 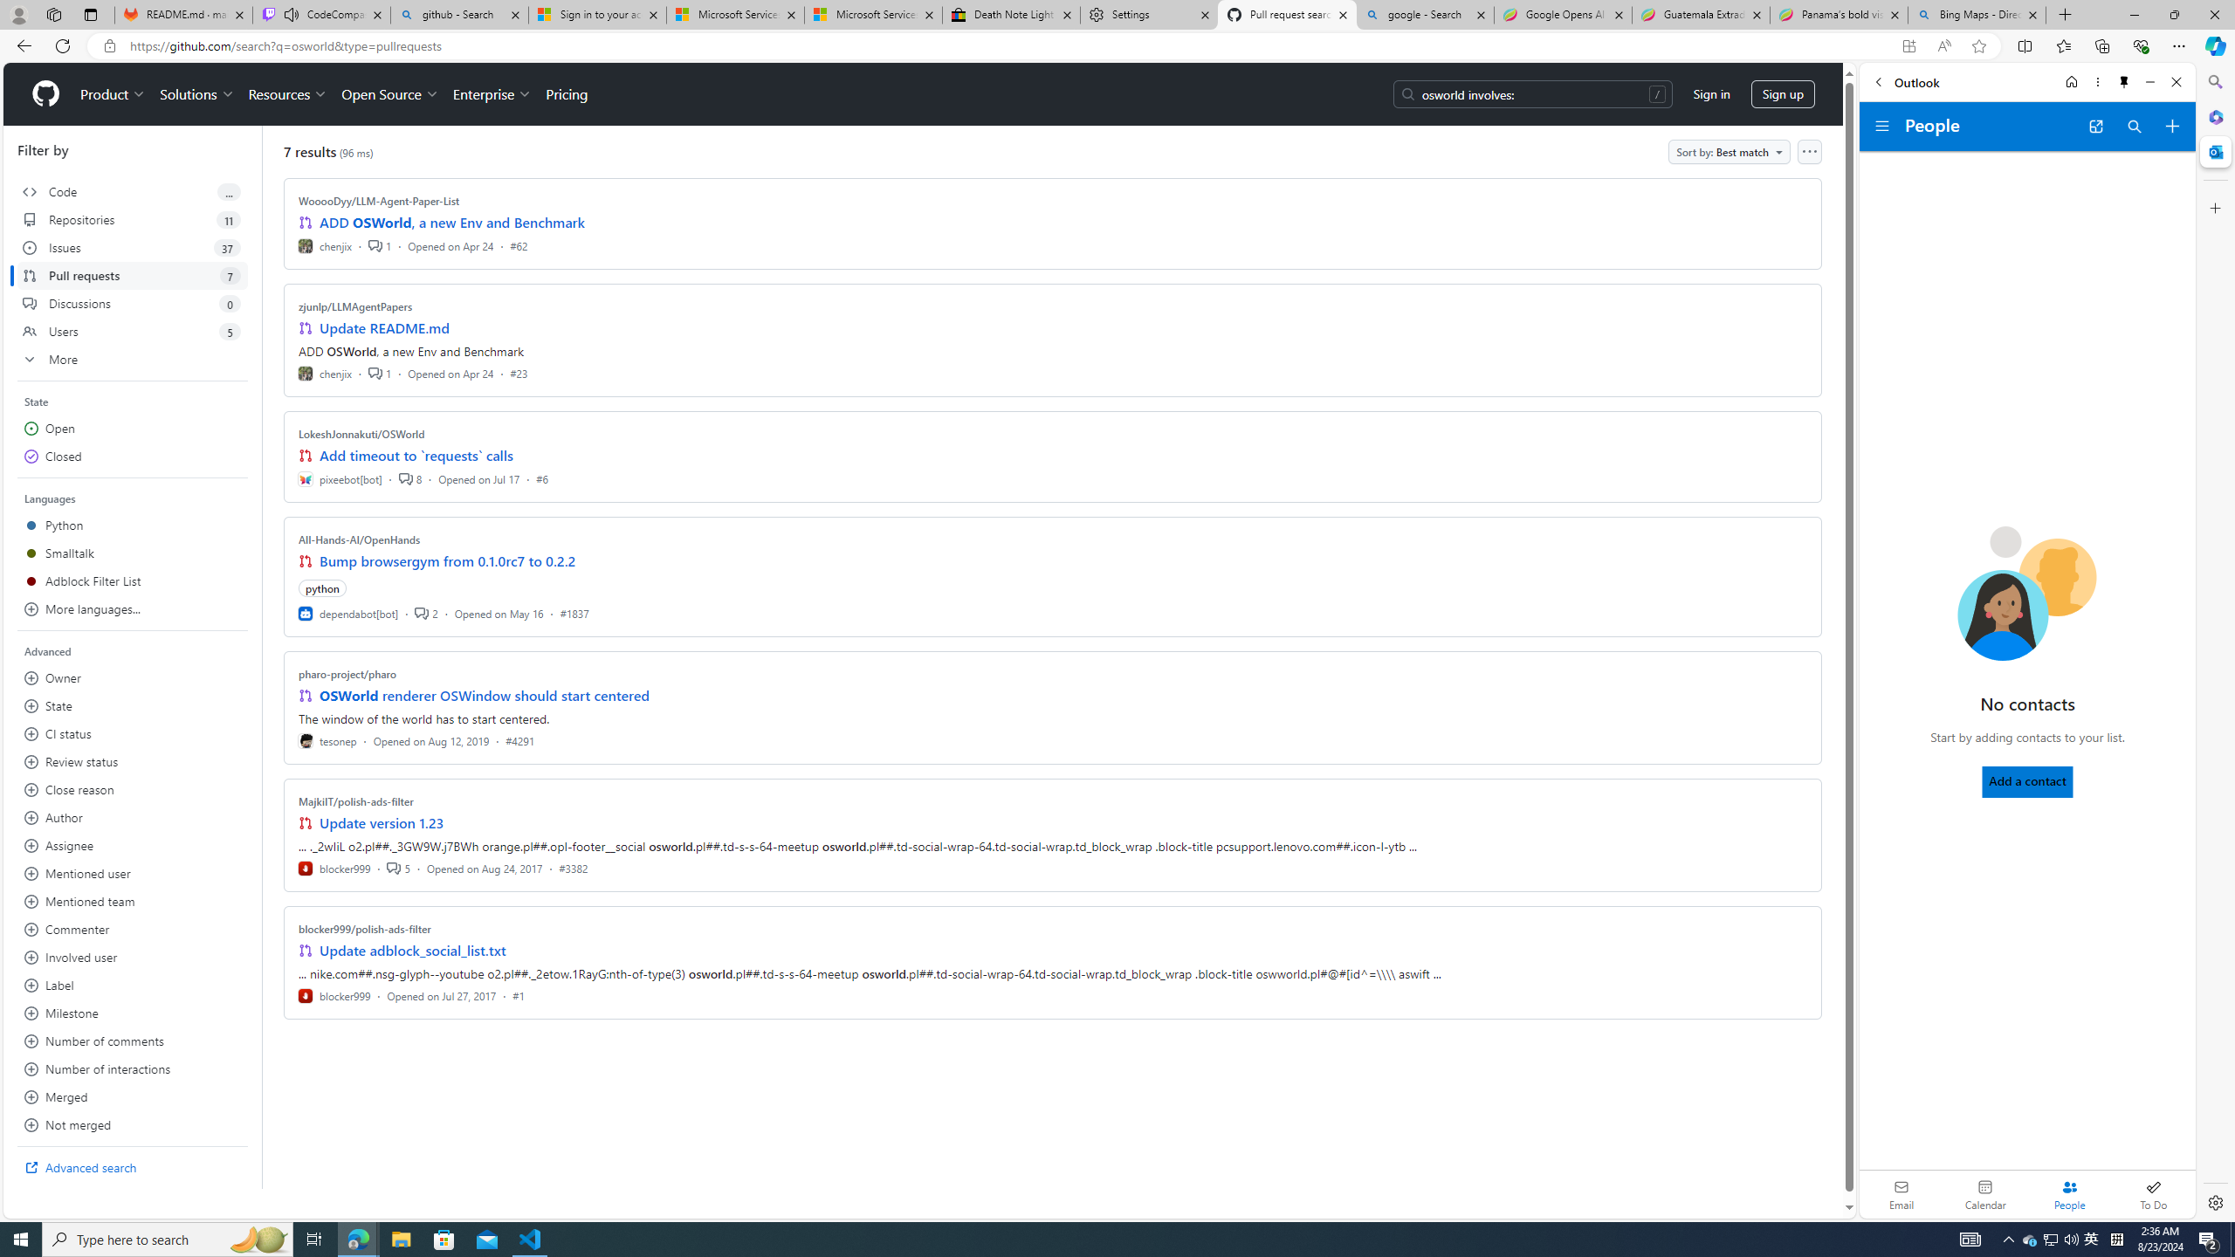 What do you see at coordinates (566, 94) in the screenshot?
I see `Pricing` at bounding box center [566, 94].